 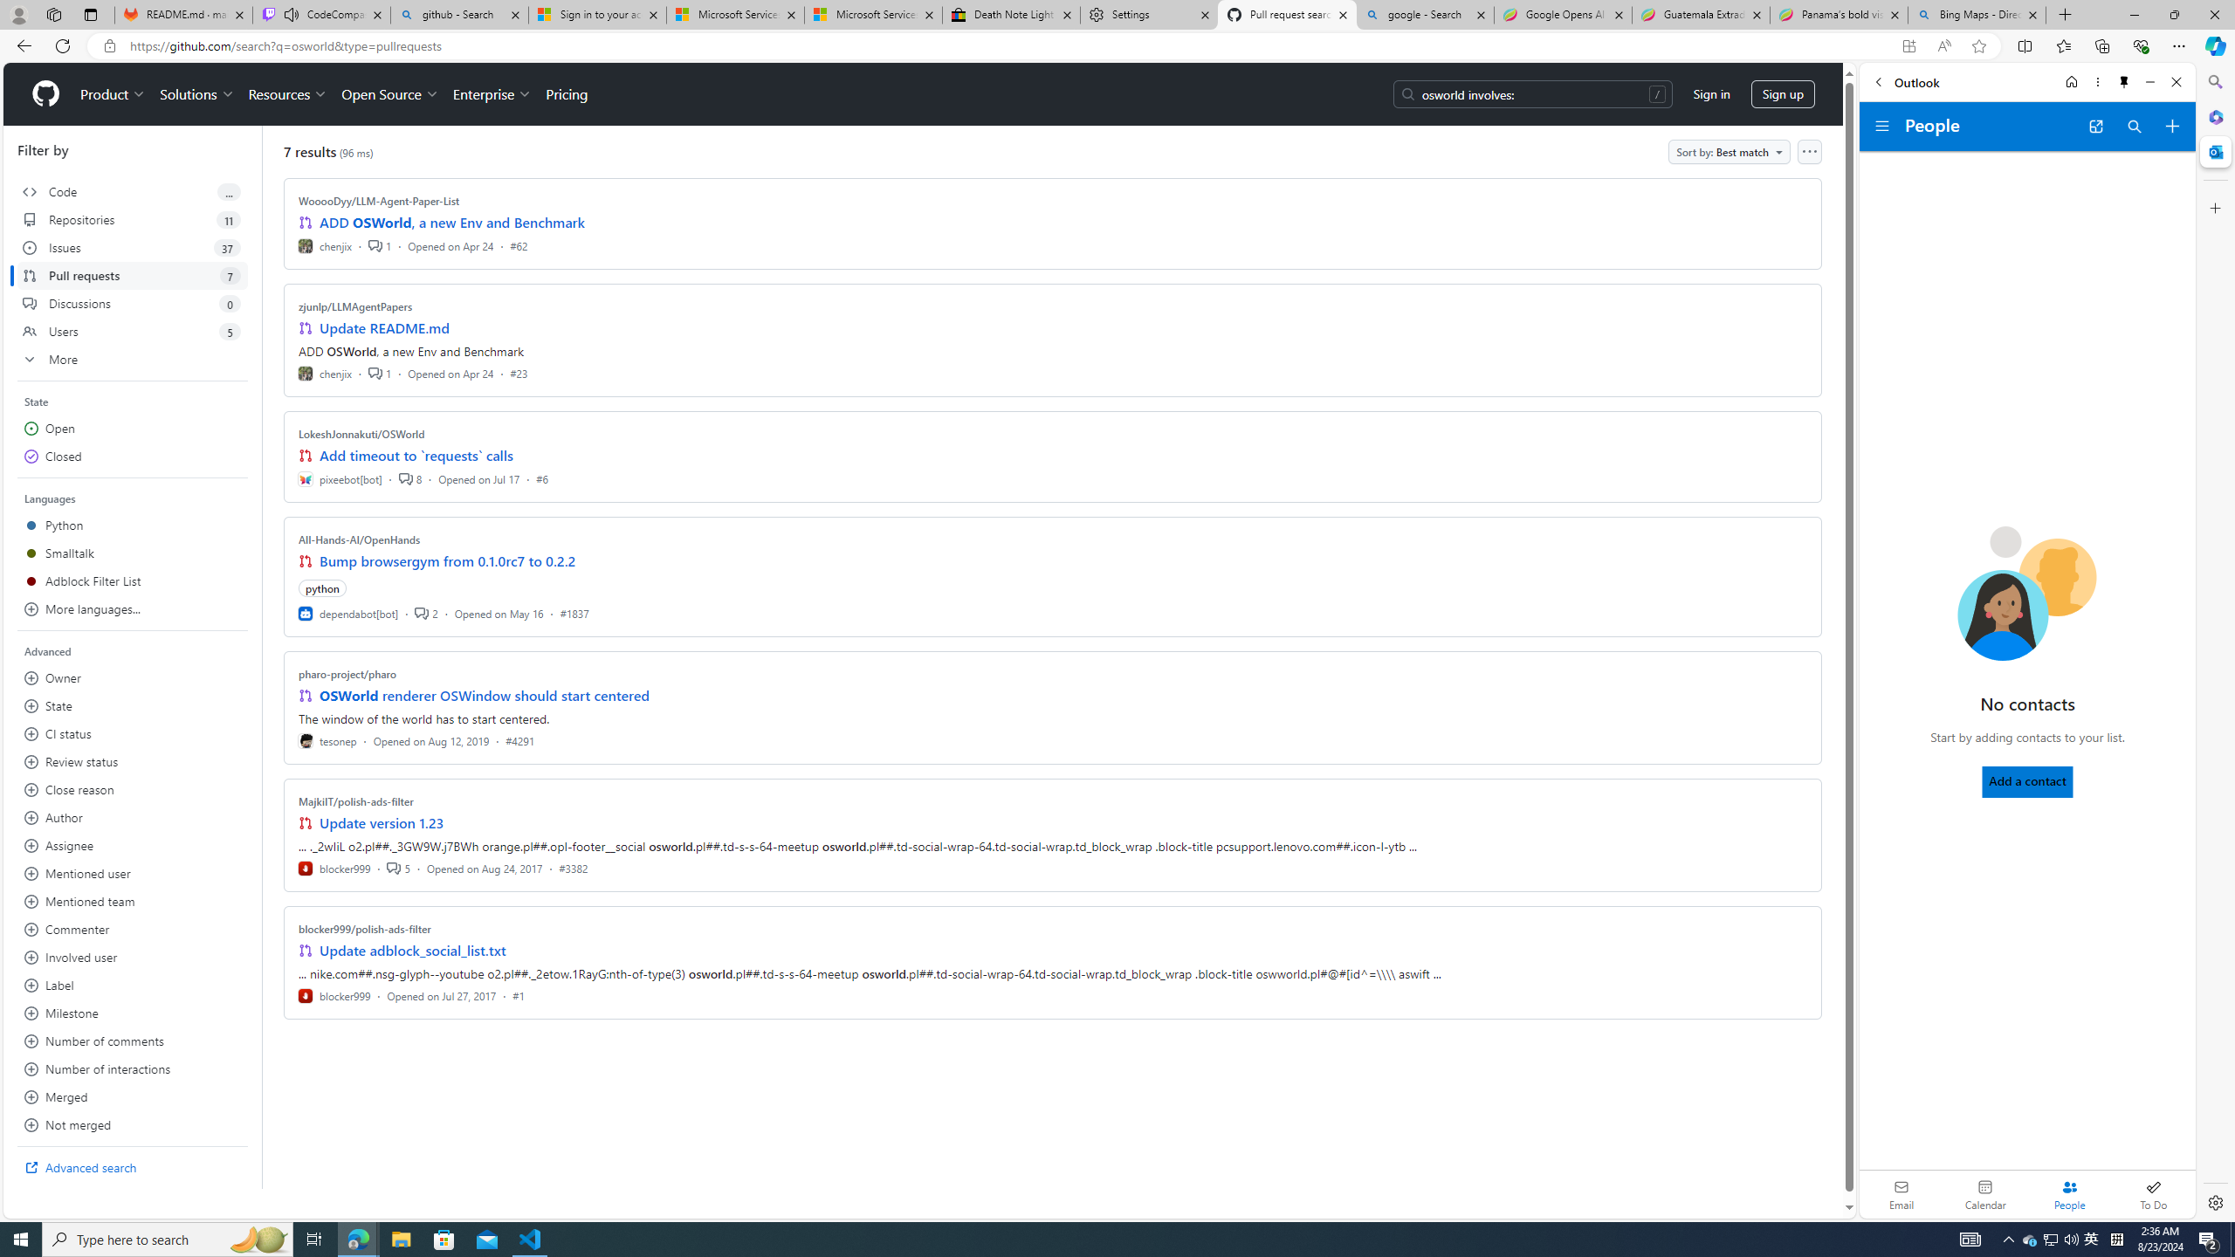 What do you see at coordinates (566, 94) in the screenshot?
I see `Pricing` at bounding box center [566, 94].